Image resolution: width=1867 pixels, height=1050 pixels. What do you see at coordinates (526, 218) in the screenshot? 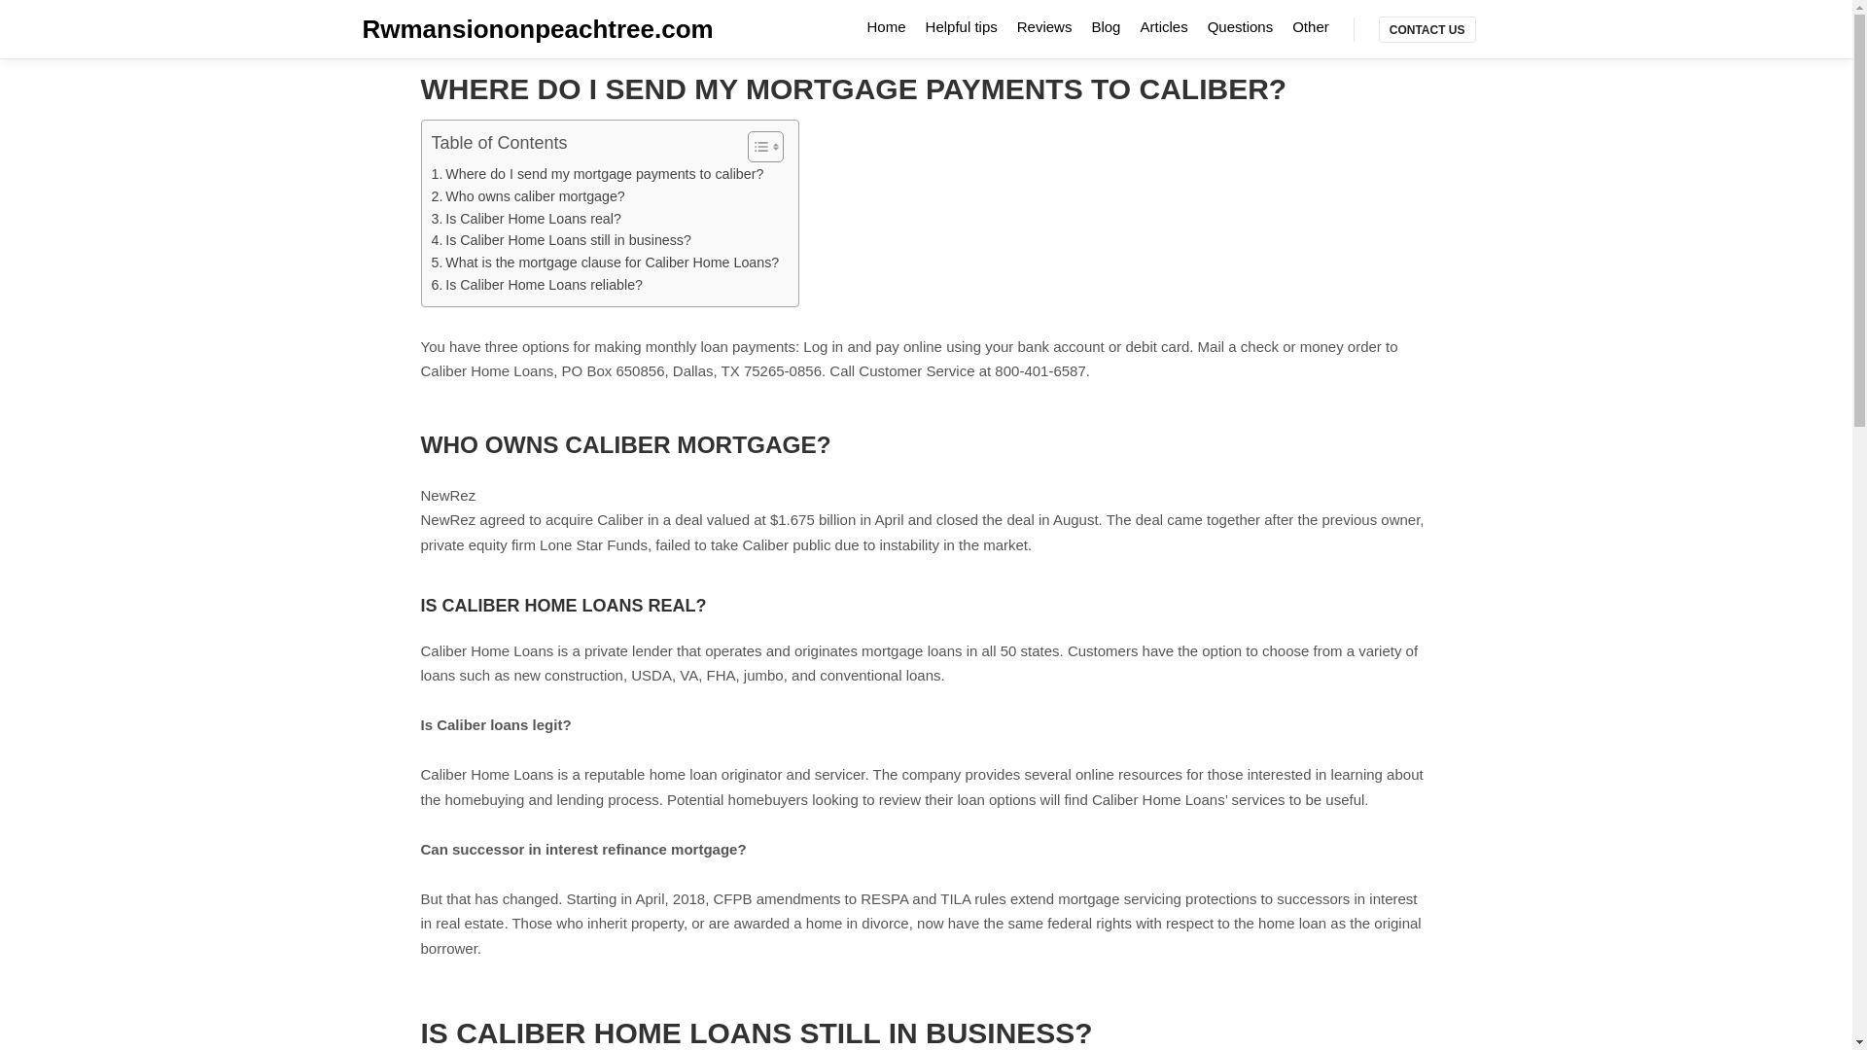
I see `Is Caliber Home Loans real?` at bounding box center [526, 218].